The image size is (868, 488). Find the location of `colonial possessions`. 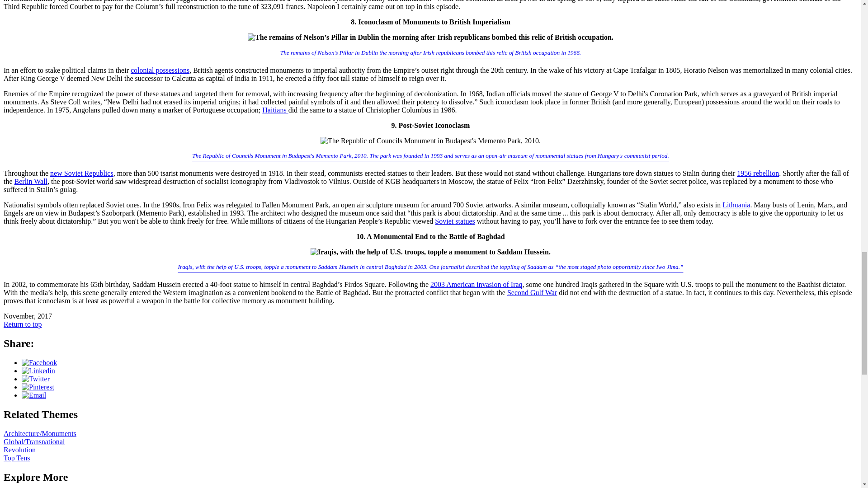

colonial possessions is located at coordinates (160, 70).